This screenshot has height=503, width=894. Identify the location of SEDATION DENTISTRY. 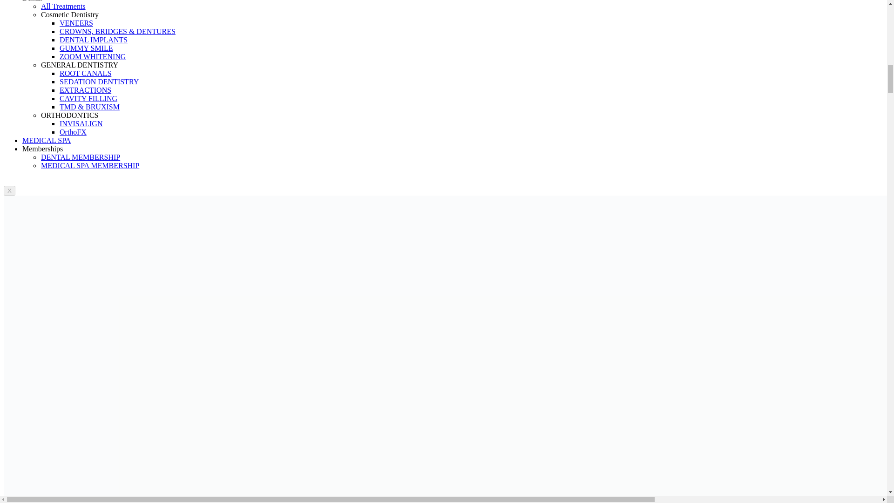
(99, 82).